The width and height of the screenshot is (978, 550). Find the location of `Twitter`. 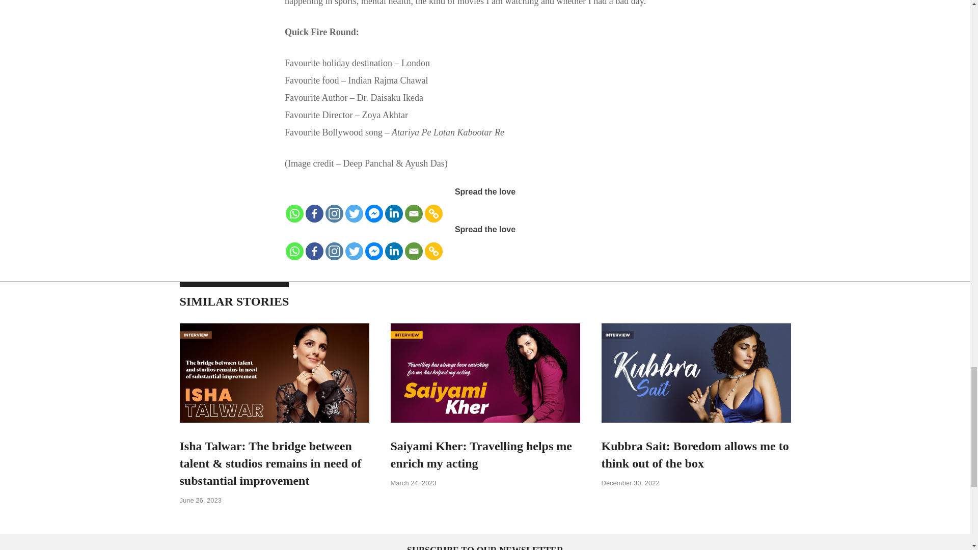

Twitter is located at coordinates (354, 251).